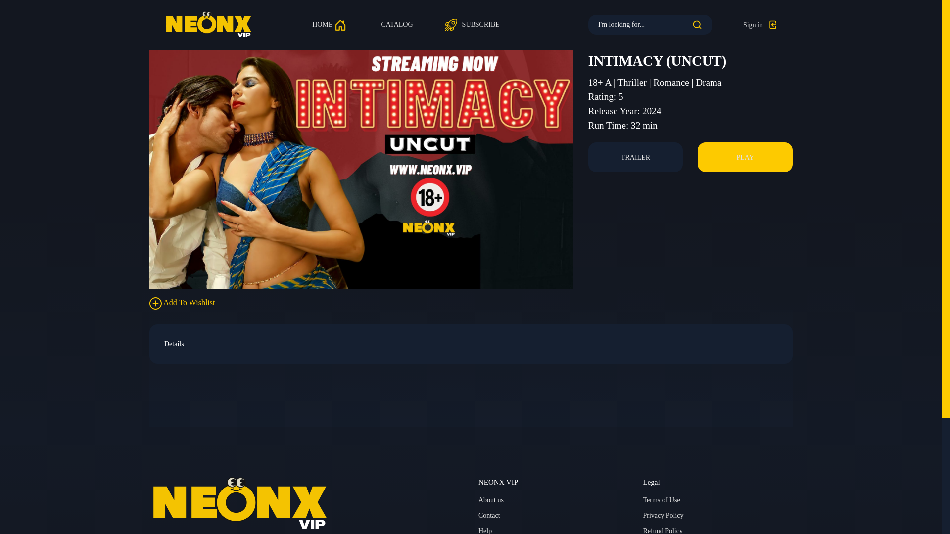 Image resolution: width=950 pixels, height=534 pixels. What do you see at coordinates (661, 500) in the screenshot?
I see `Terms of Use` at bounding box center [661, 500].